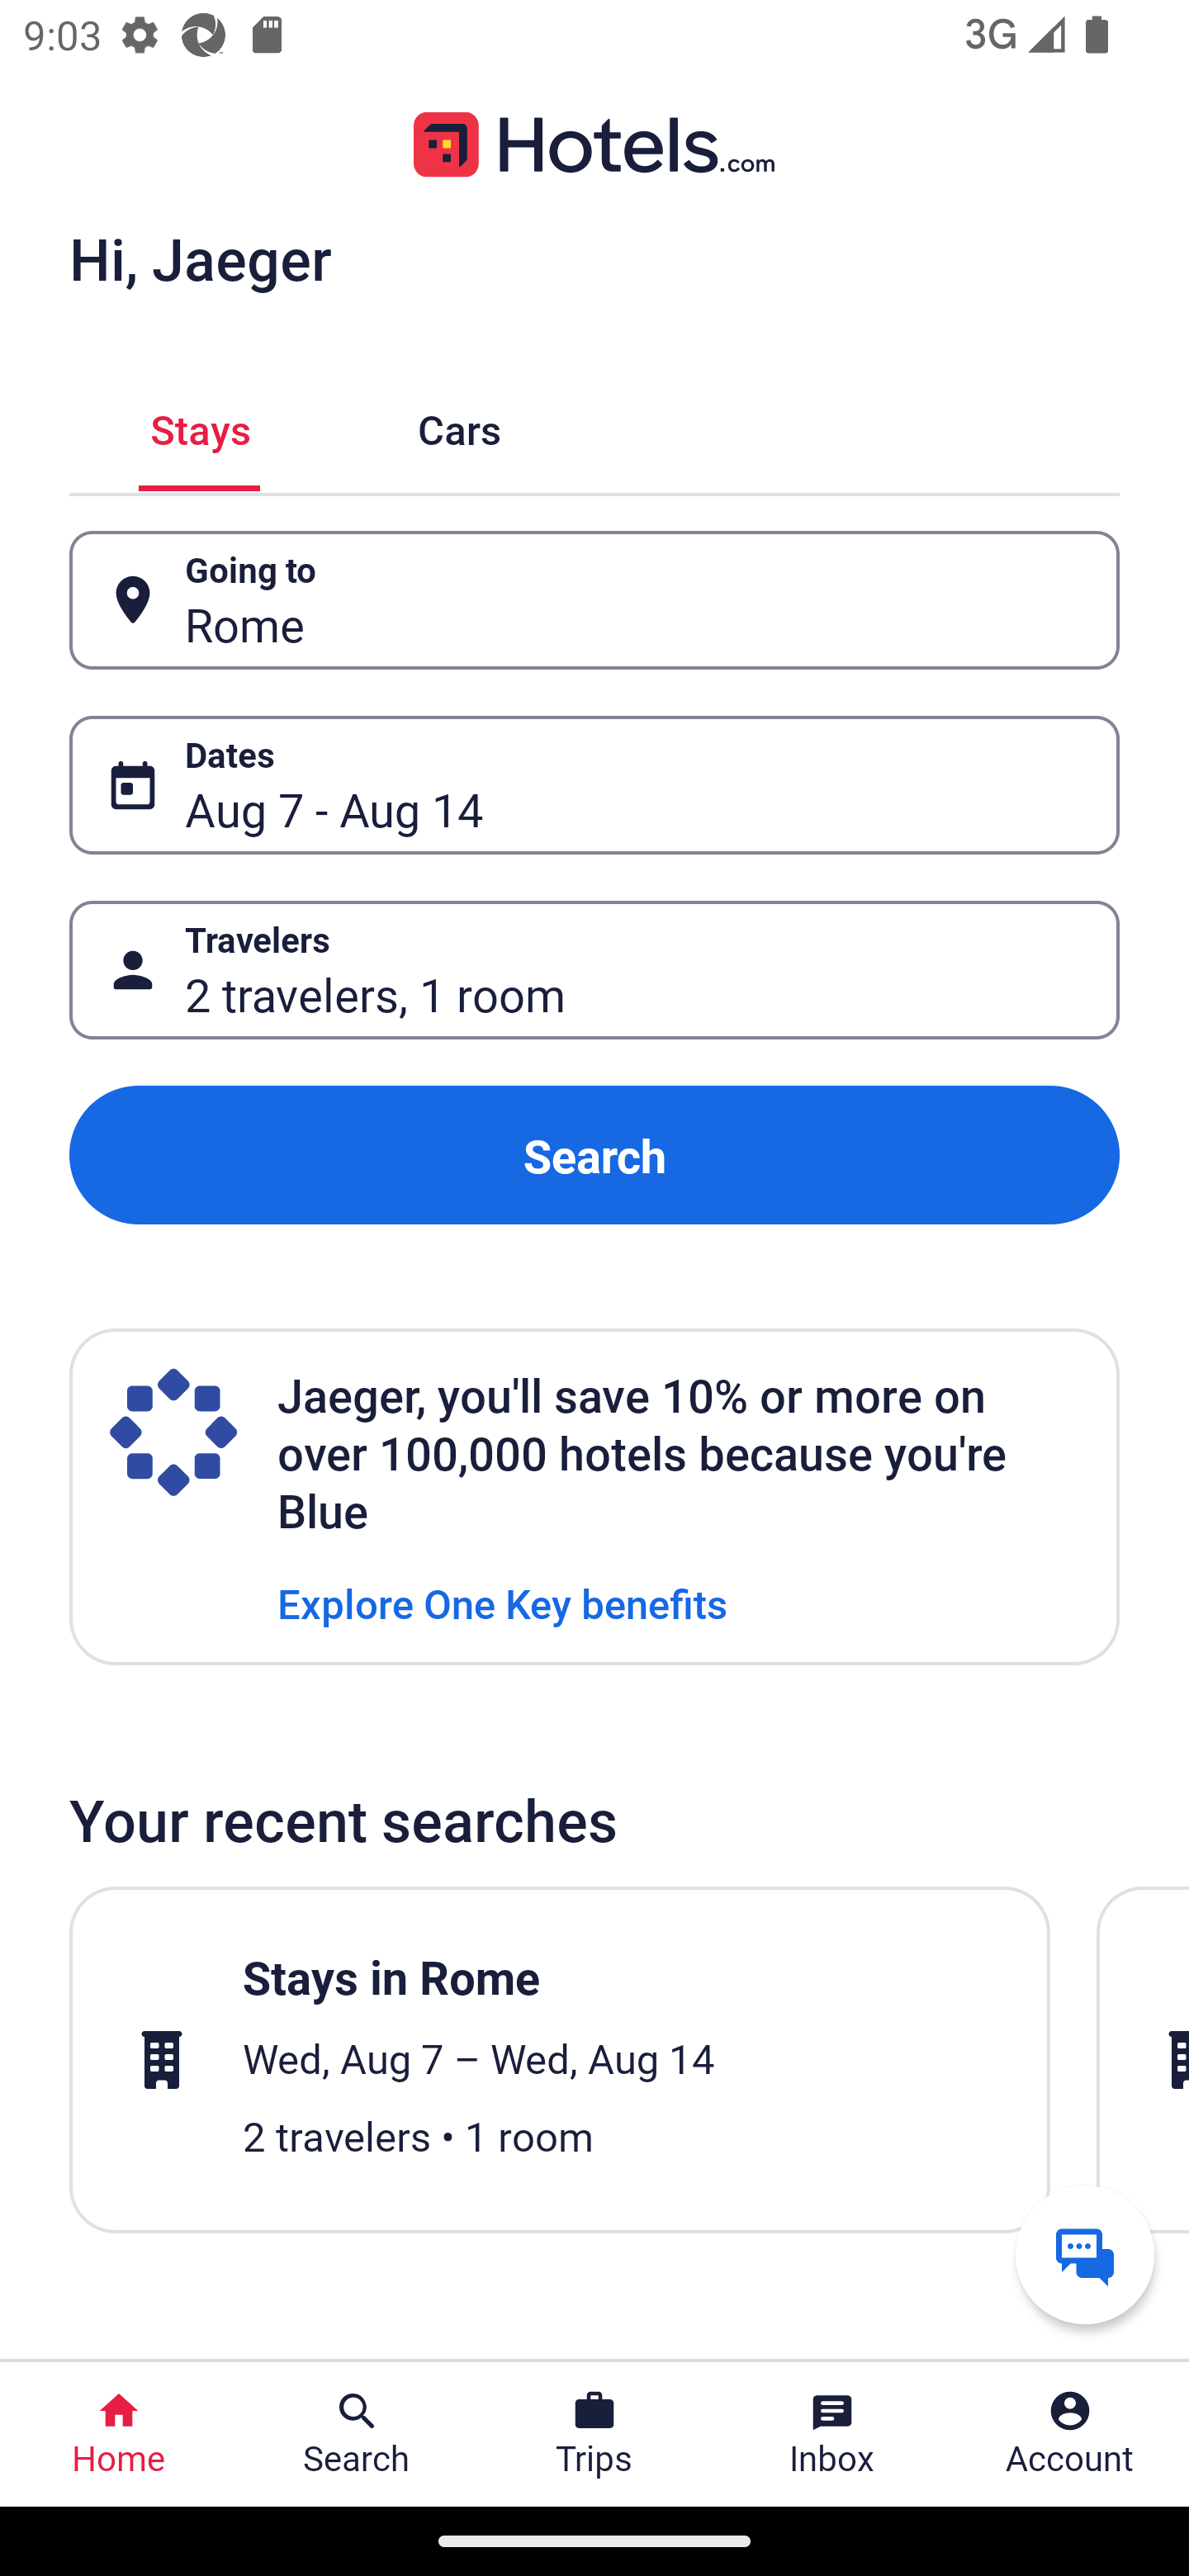 The height and width of the screenshot is (2576, 1189). What do you see at coordinates (200, 258) in the screenshot?
I see `Hi, Jaeger` at bounding box center [200, 258].